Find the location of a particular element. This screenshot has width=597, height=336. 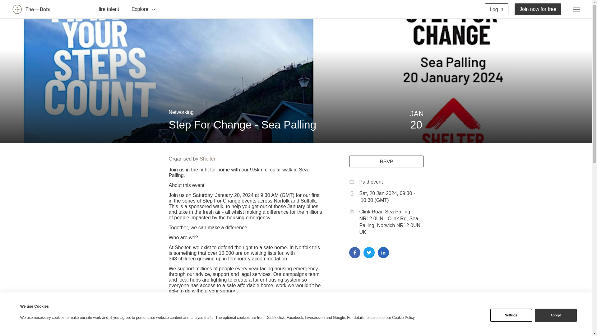

Ticket is located at coordinates (351, 182).